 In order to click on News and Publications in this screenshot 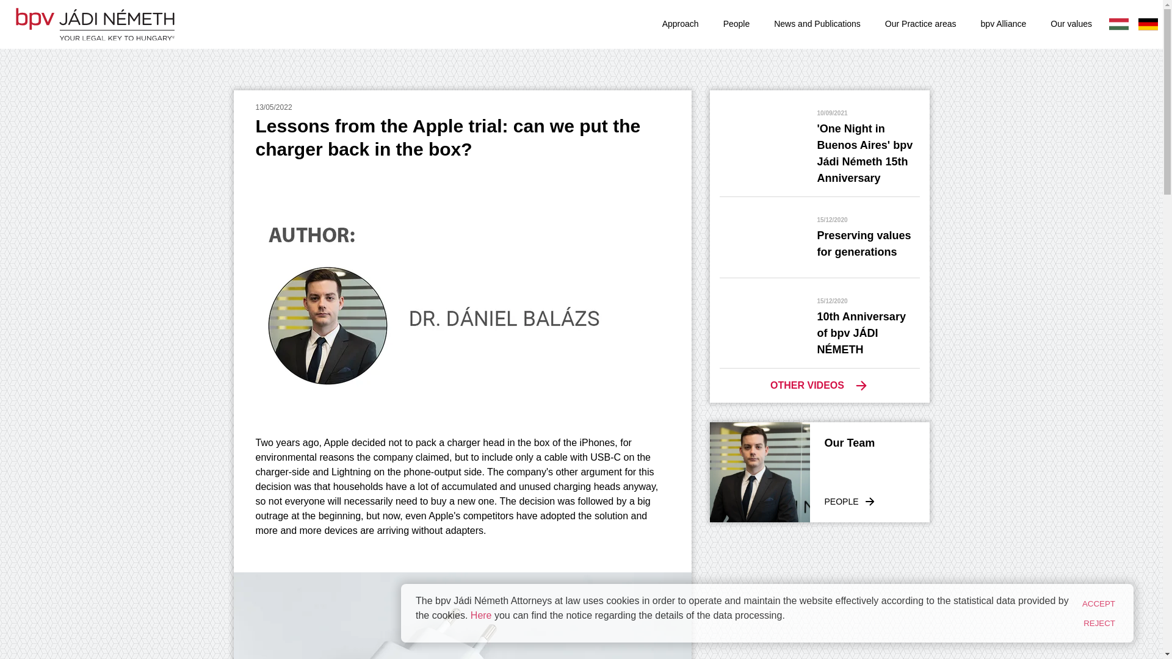, I will do `click(1071, 24)`.